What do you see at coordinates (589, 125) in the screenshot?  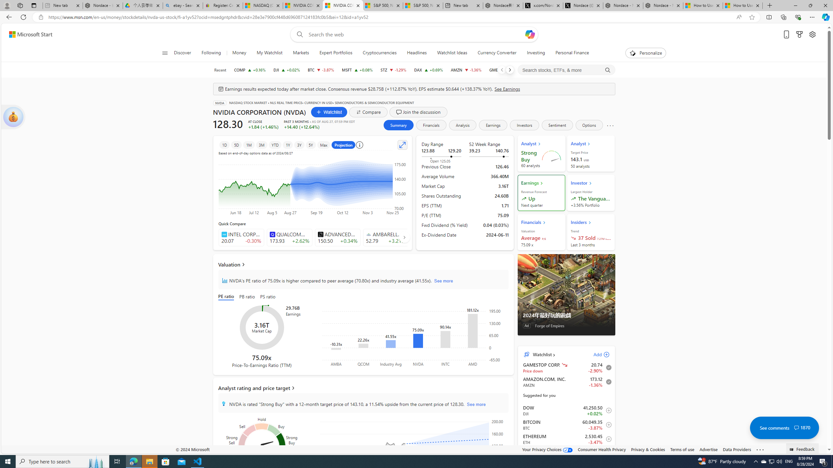 I see `Options` at bounding box center [589, 125].